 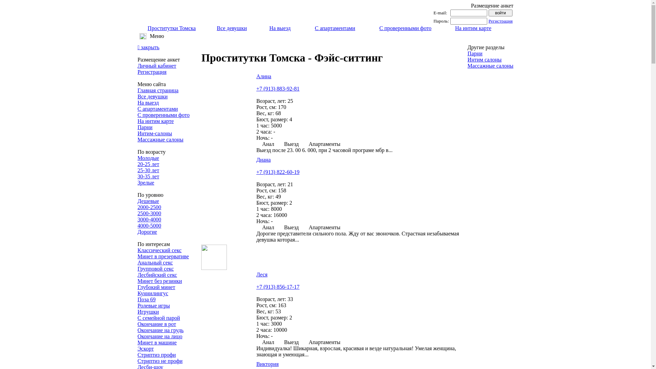 I want to click on 4000-5000, so click(x=149, y=225).